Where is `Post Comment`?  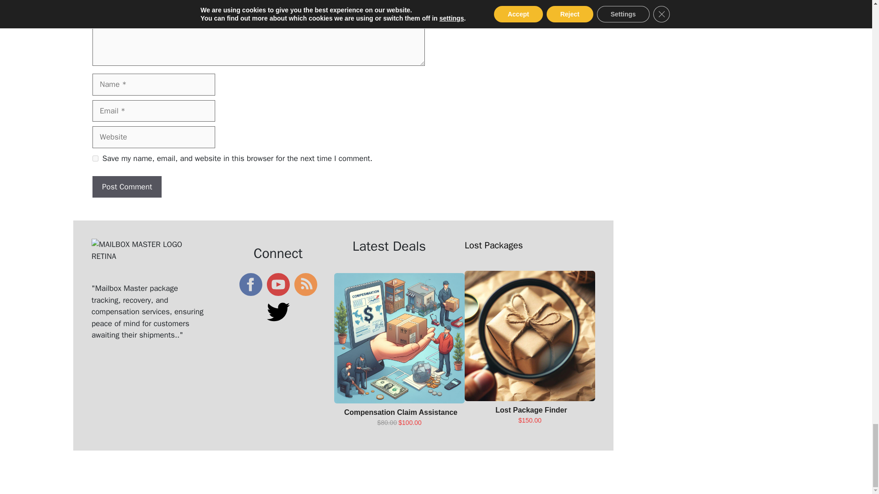
Post Comment is located at coordinates (127, 187).